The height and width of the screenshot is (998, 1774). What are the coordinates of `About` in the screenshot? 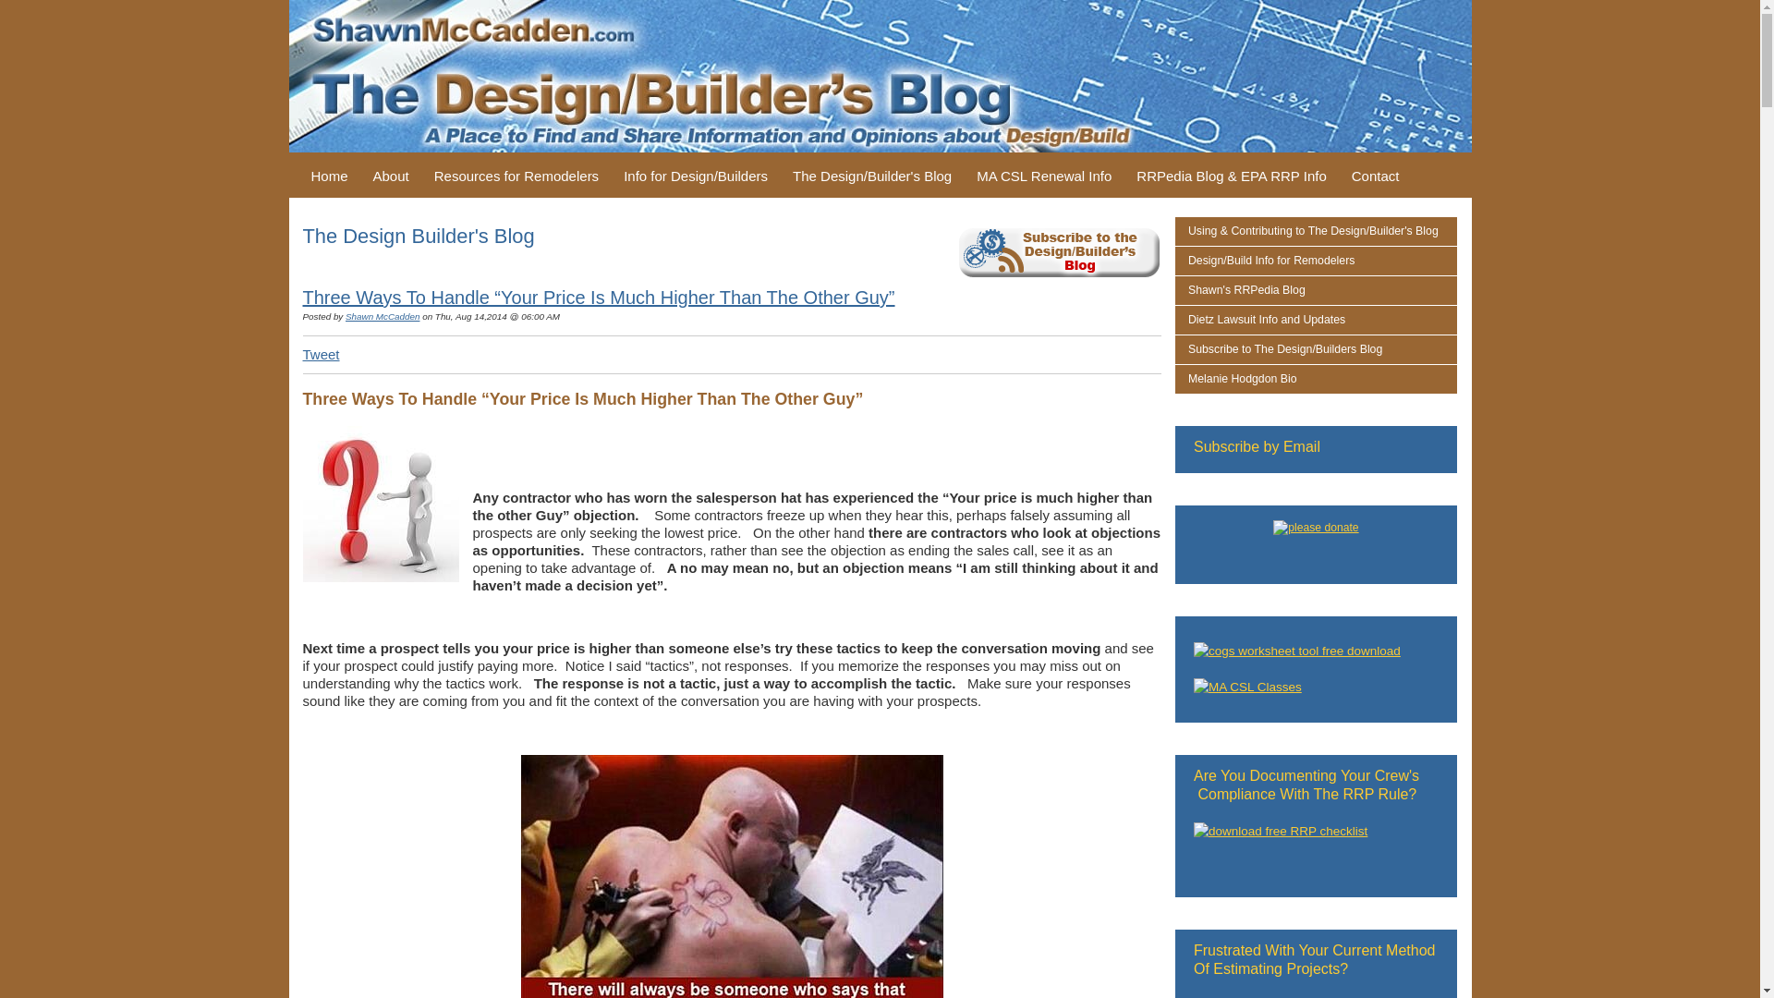 It's located at (391, 176).